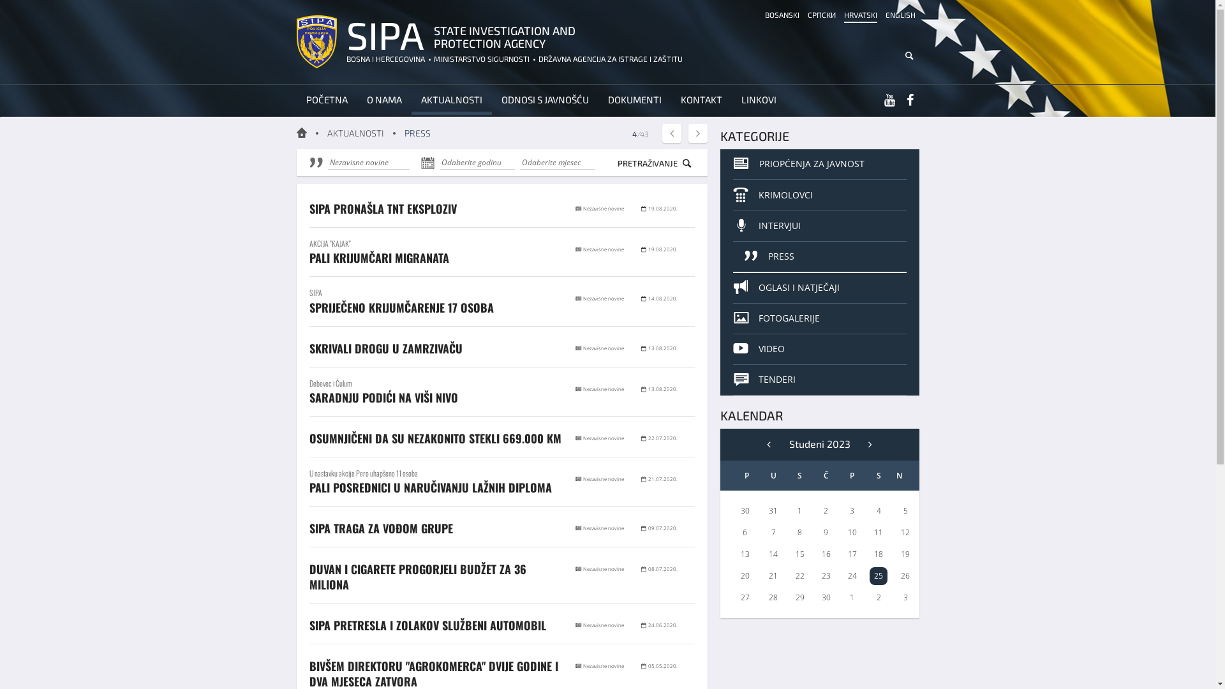 The height and width of the screenshot is (689, 1225). What do you see at coordinates (604, 478) in the screenshot?
I see `Nezavisne novine` at bounding box center [604, 478].